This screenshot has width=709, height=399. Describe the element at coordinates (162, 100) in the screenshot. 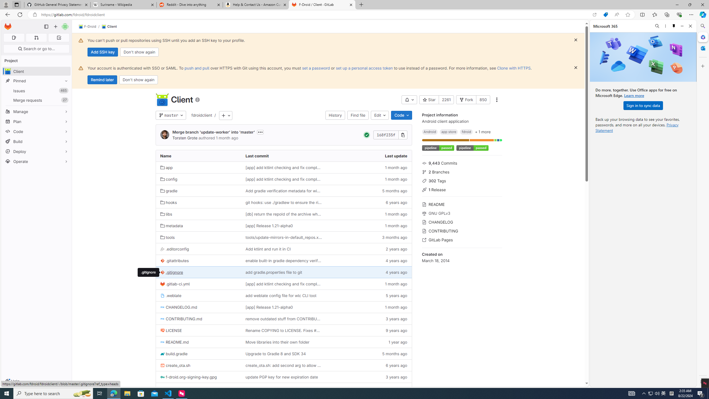

I see `Client` at that location.